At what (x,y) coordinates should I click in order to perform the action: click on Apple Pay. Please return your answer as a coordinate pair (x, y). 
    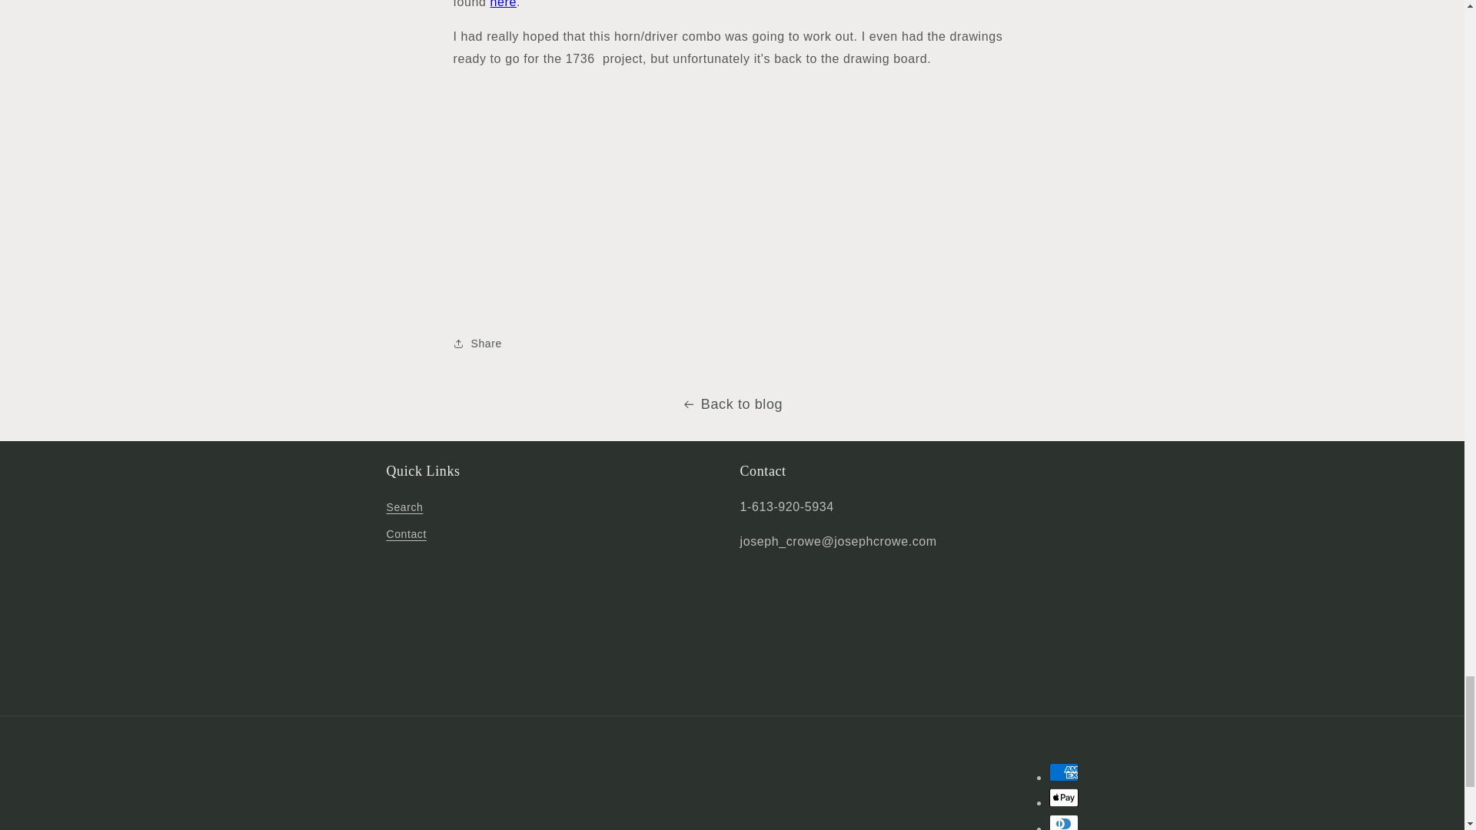
    Looking at the image, I should click on (1062, 798).